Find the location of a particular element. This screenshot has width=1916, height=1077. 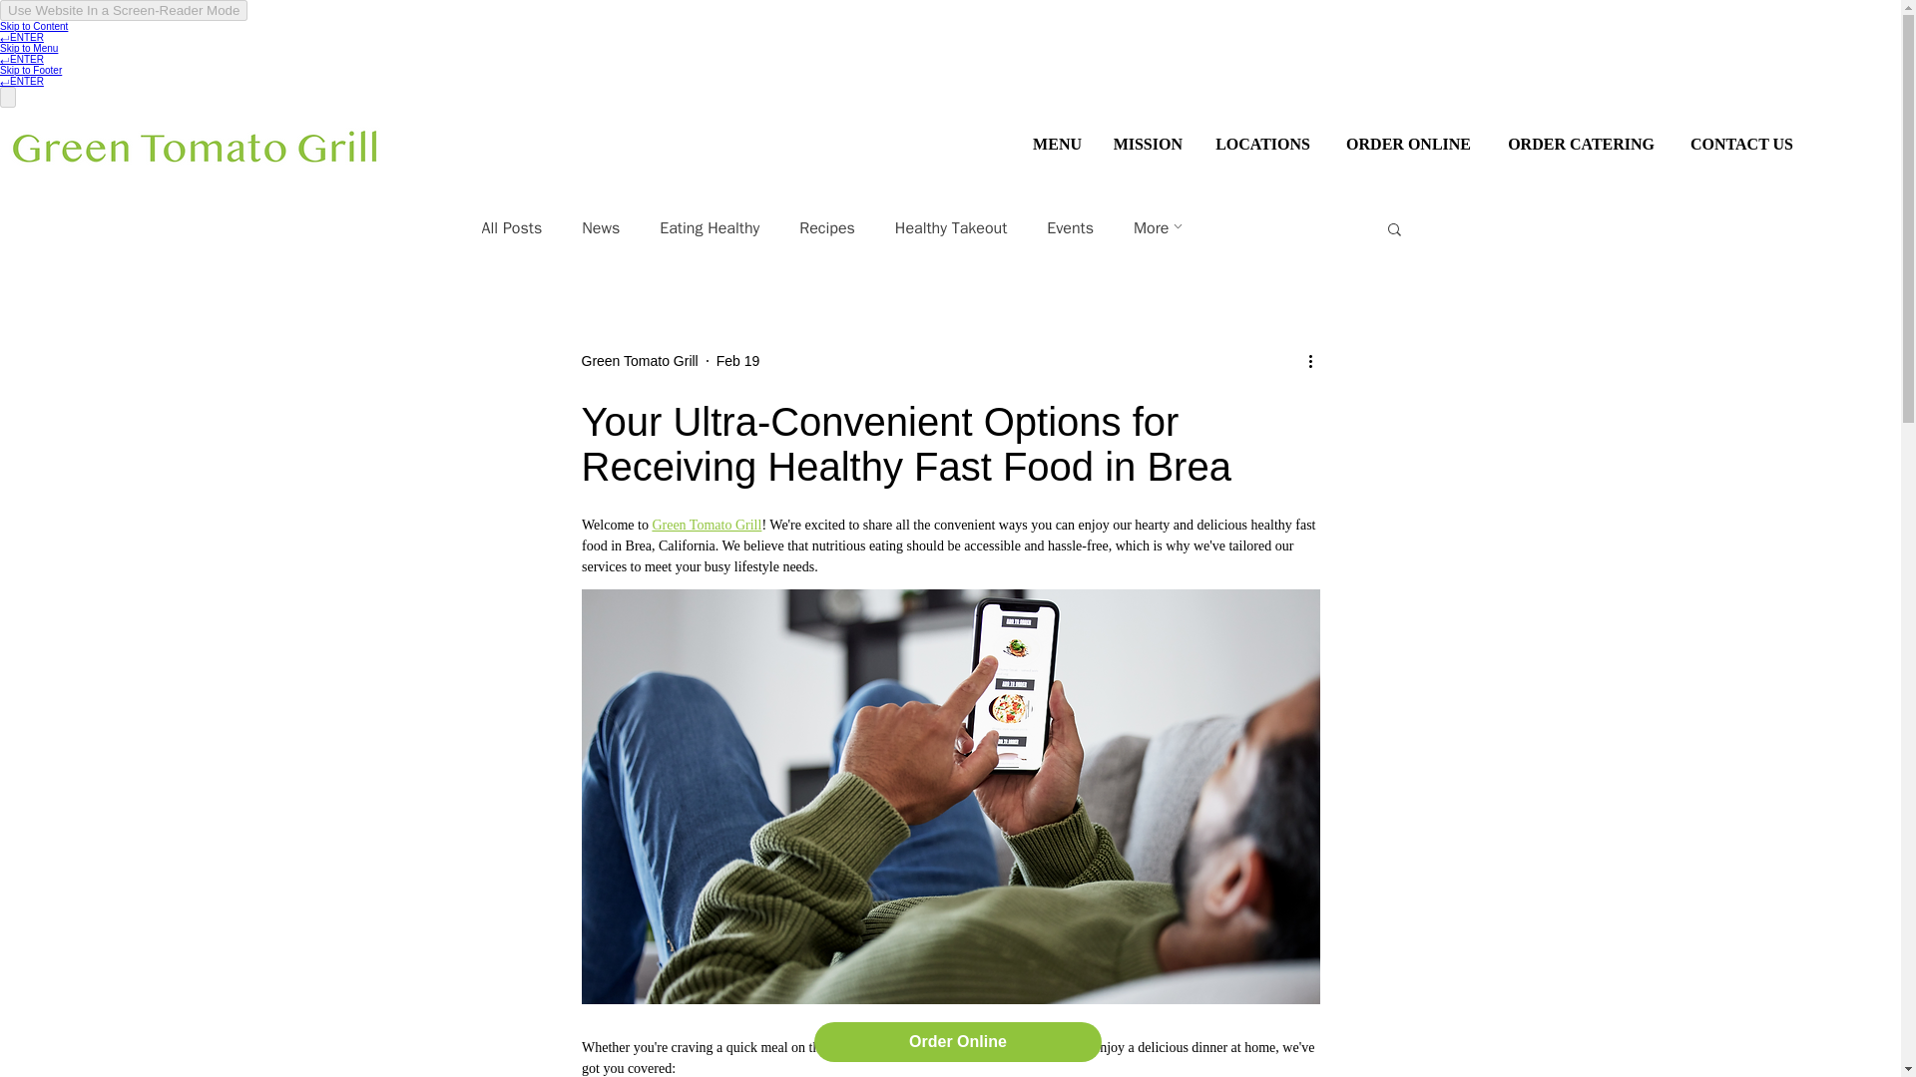

LOCATIONS is located at coordinates (1261, 144).